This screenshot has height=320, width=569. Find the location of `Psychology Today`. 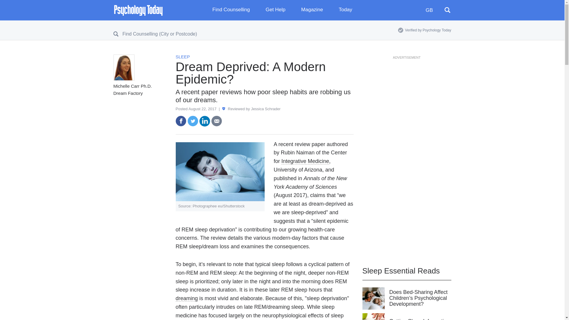

Psychology Today is located at coordinates (138, 10).